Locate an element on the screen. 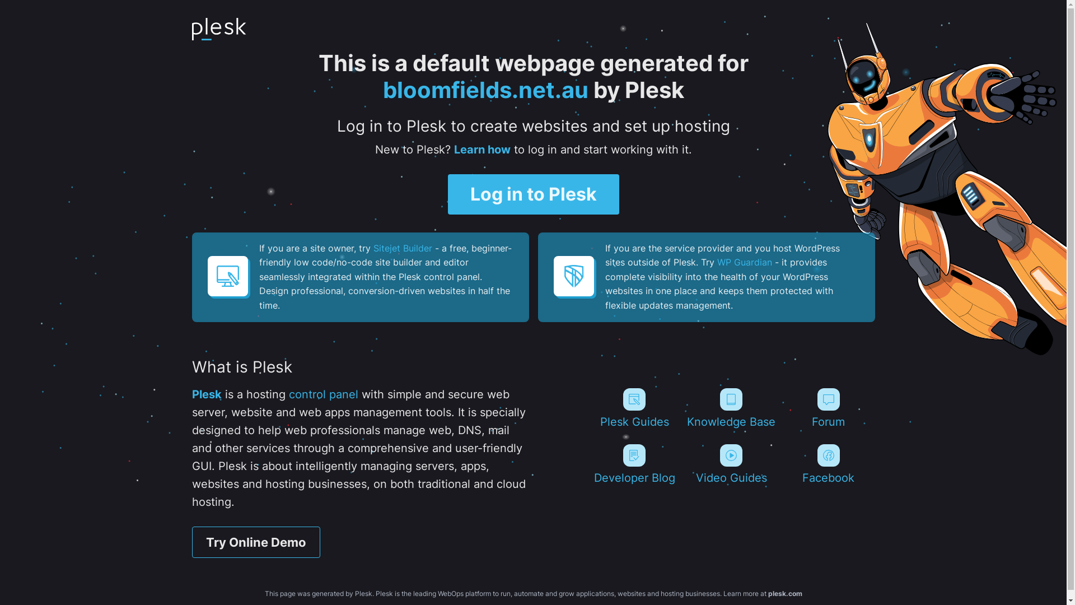 Image resolution: width=1075 pixels, height=605 pixels. plesk.com is located at coordinates (785, 594).